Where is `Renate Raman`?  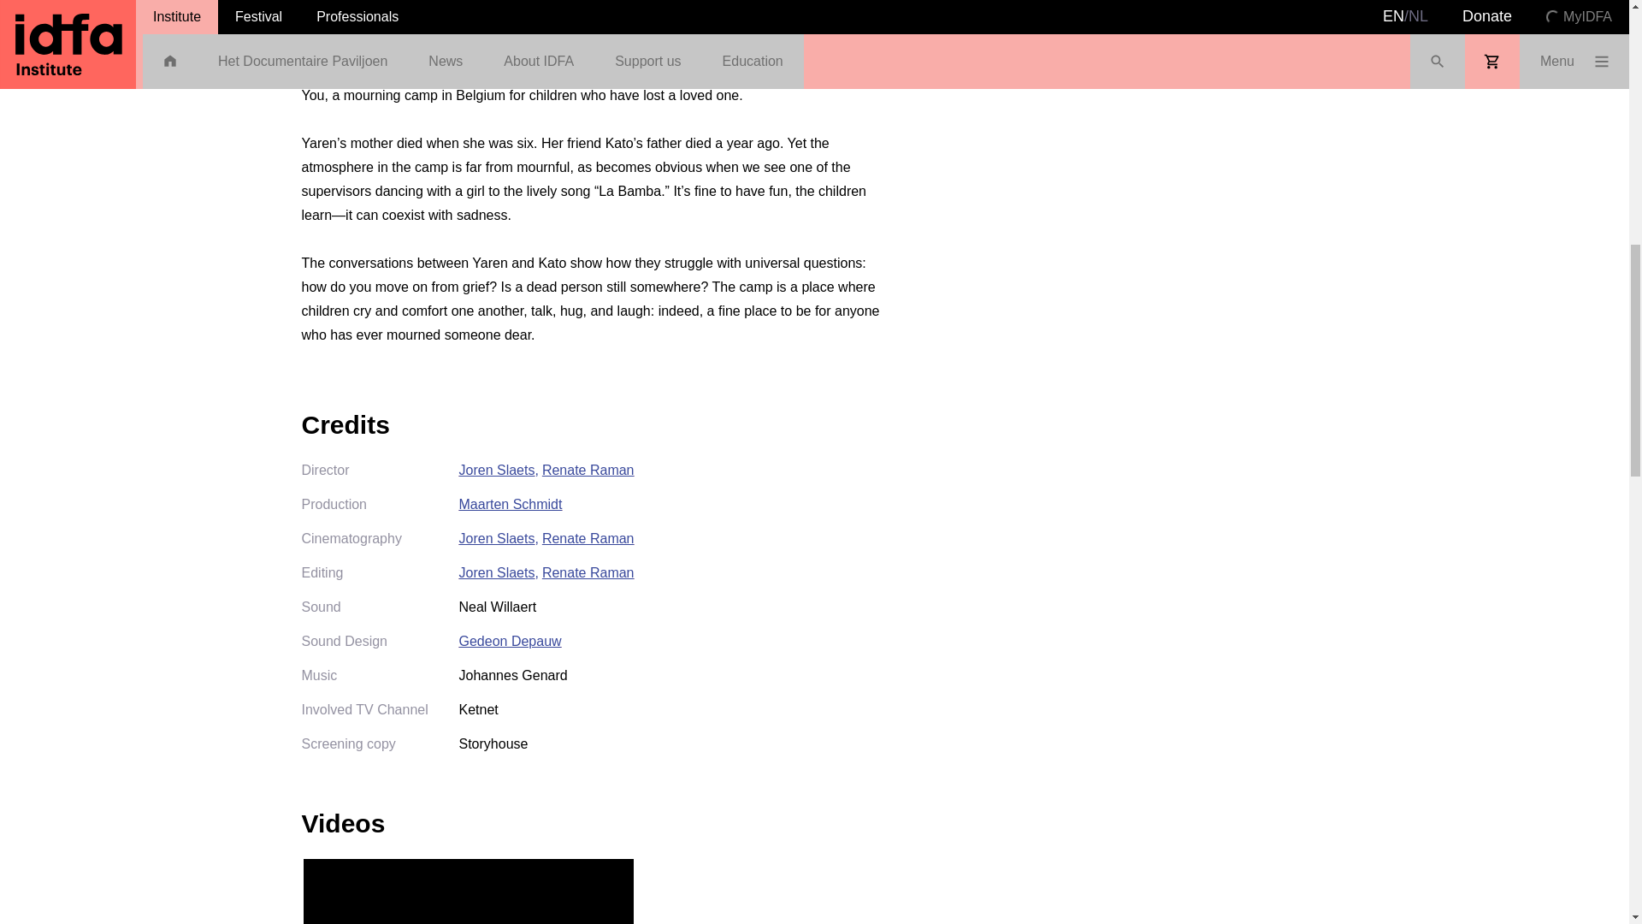 Renate Raman is located at coordinates (588, 470).